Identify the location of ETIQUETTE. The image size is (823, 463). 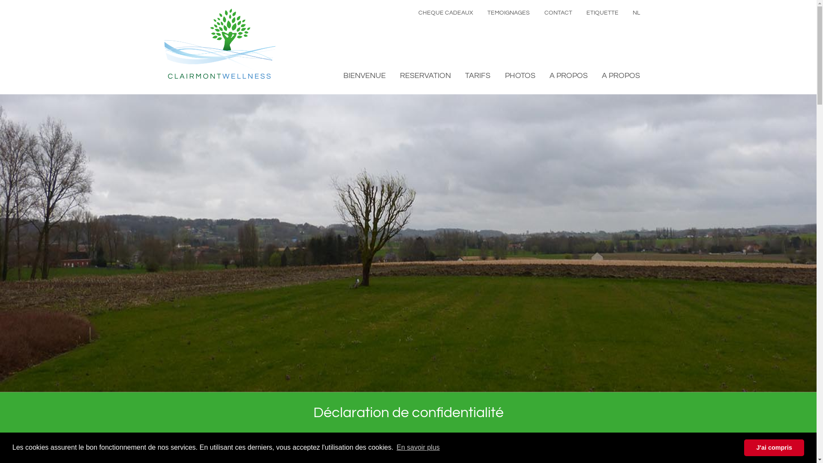
(603, 13).